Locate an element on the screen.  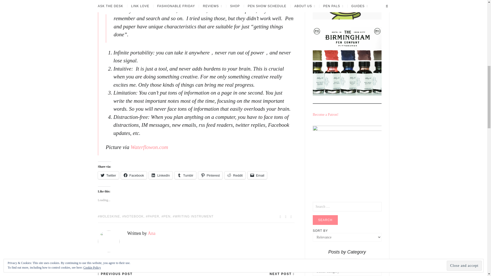
Click to share on Tumblr is located at coordinates (185, 175).